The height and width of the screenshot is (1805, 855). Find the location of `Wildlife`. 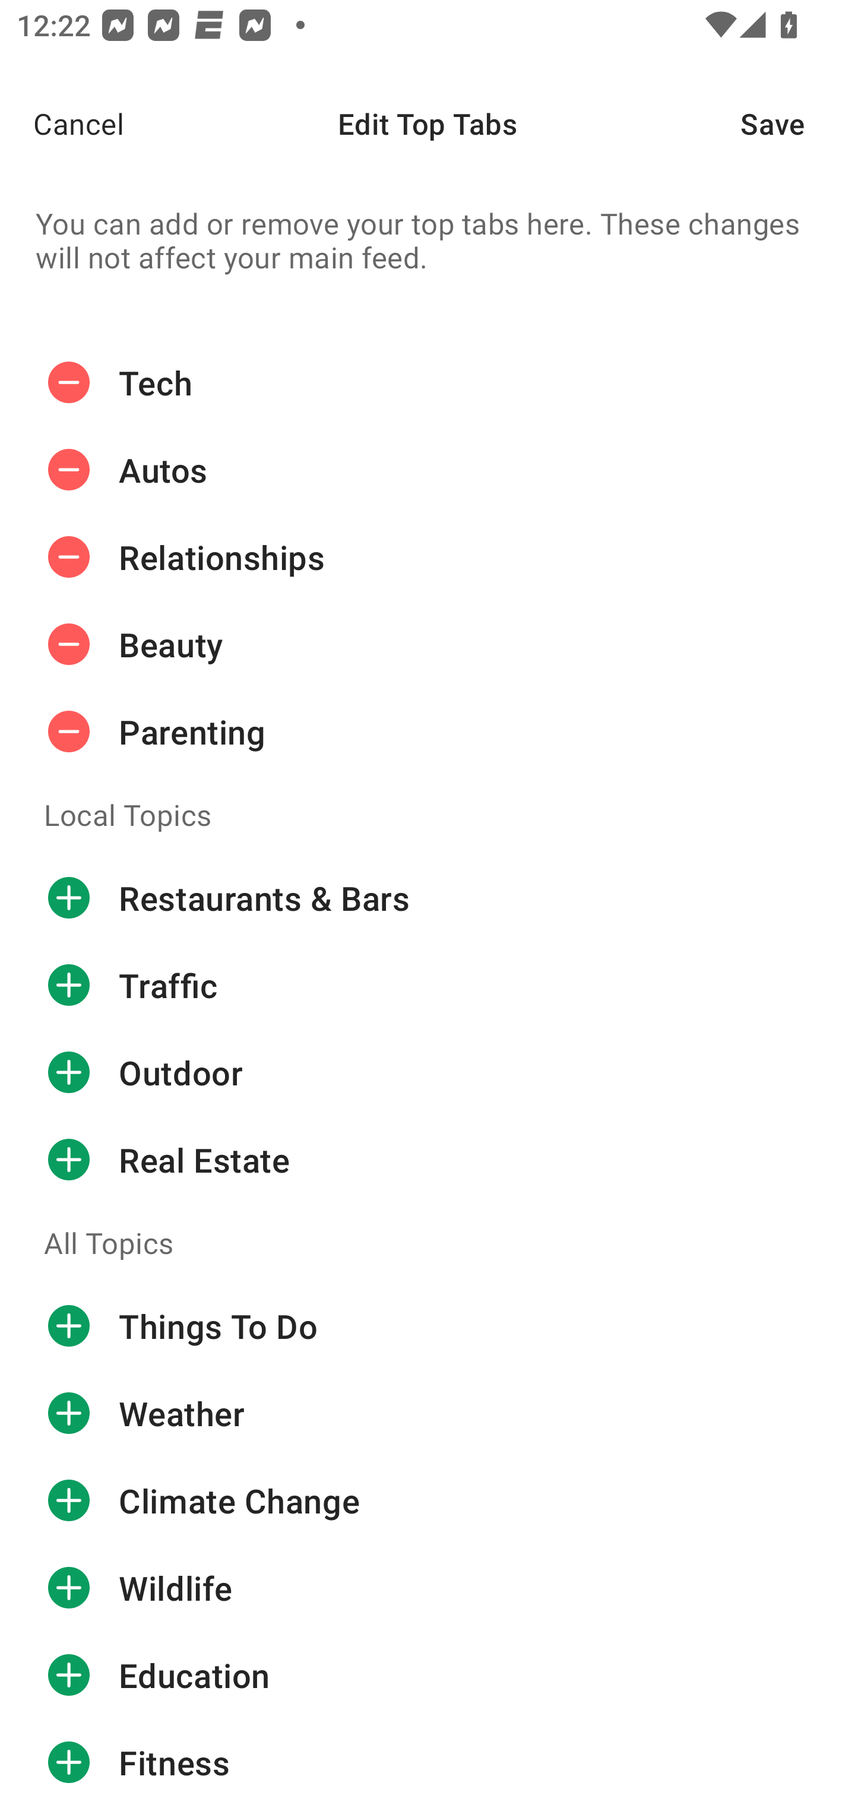

Wildlife is located at coordinates (427, 1588).